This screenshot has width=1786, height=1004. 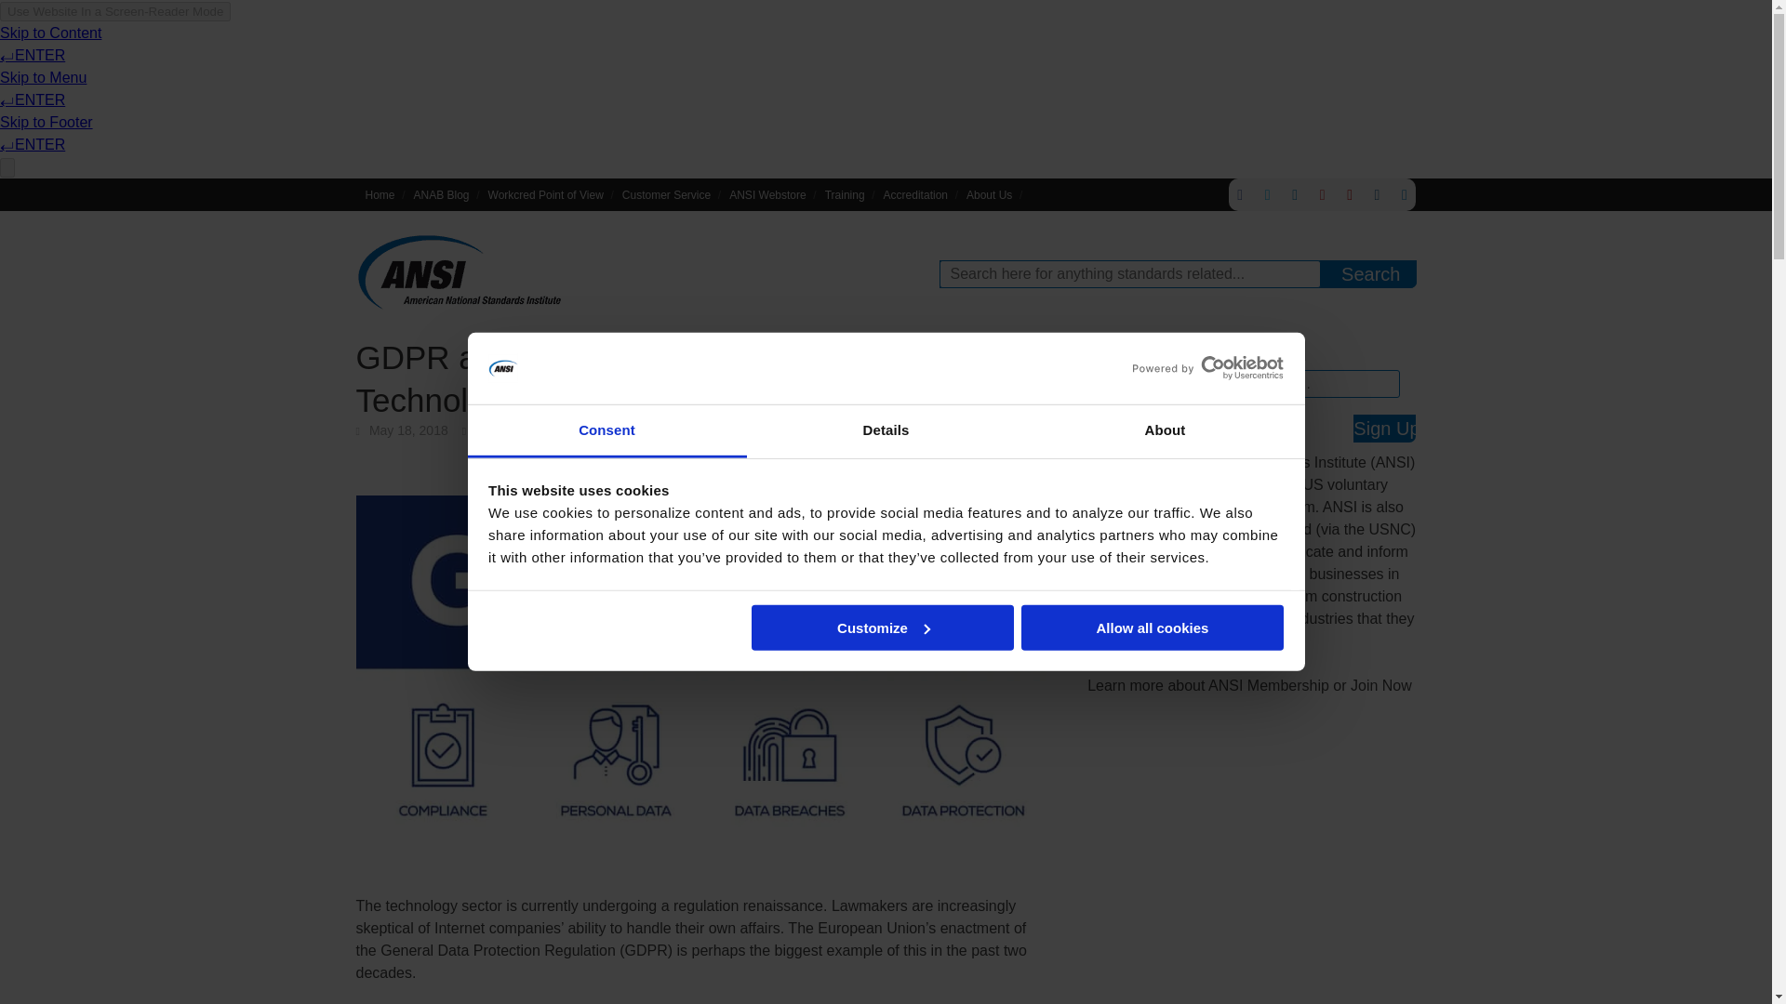 I want to click on Search, so click(x=1370, y=273).